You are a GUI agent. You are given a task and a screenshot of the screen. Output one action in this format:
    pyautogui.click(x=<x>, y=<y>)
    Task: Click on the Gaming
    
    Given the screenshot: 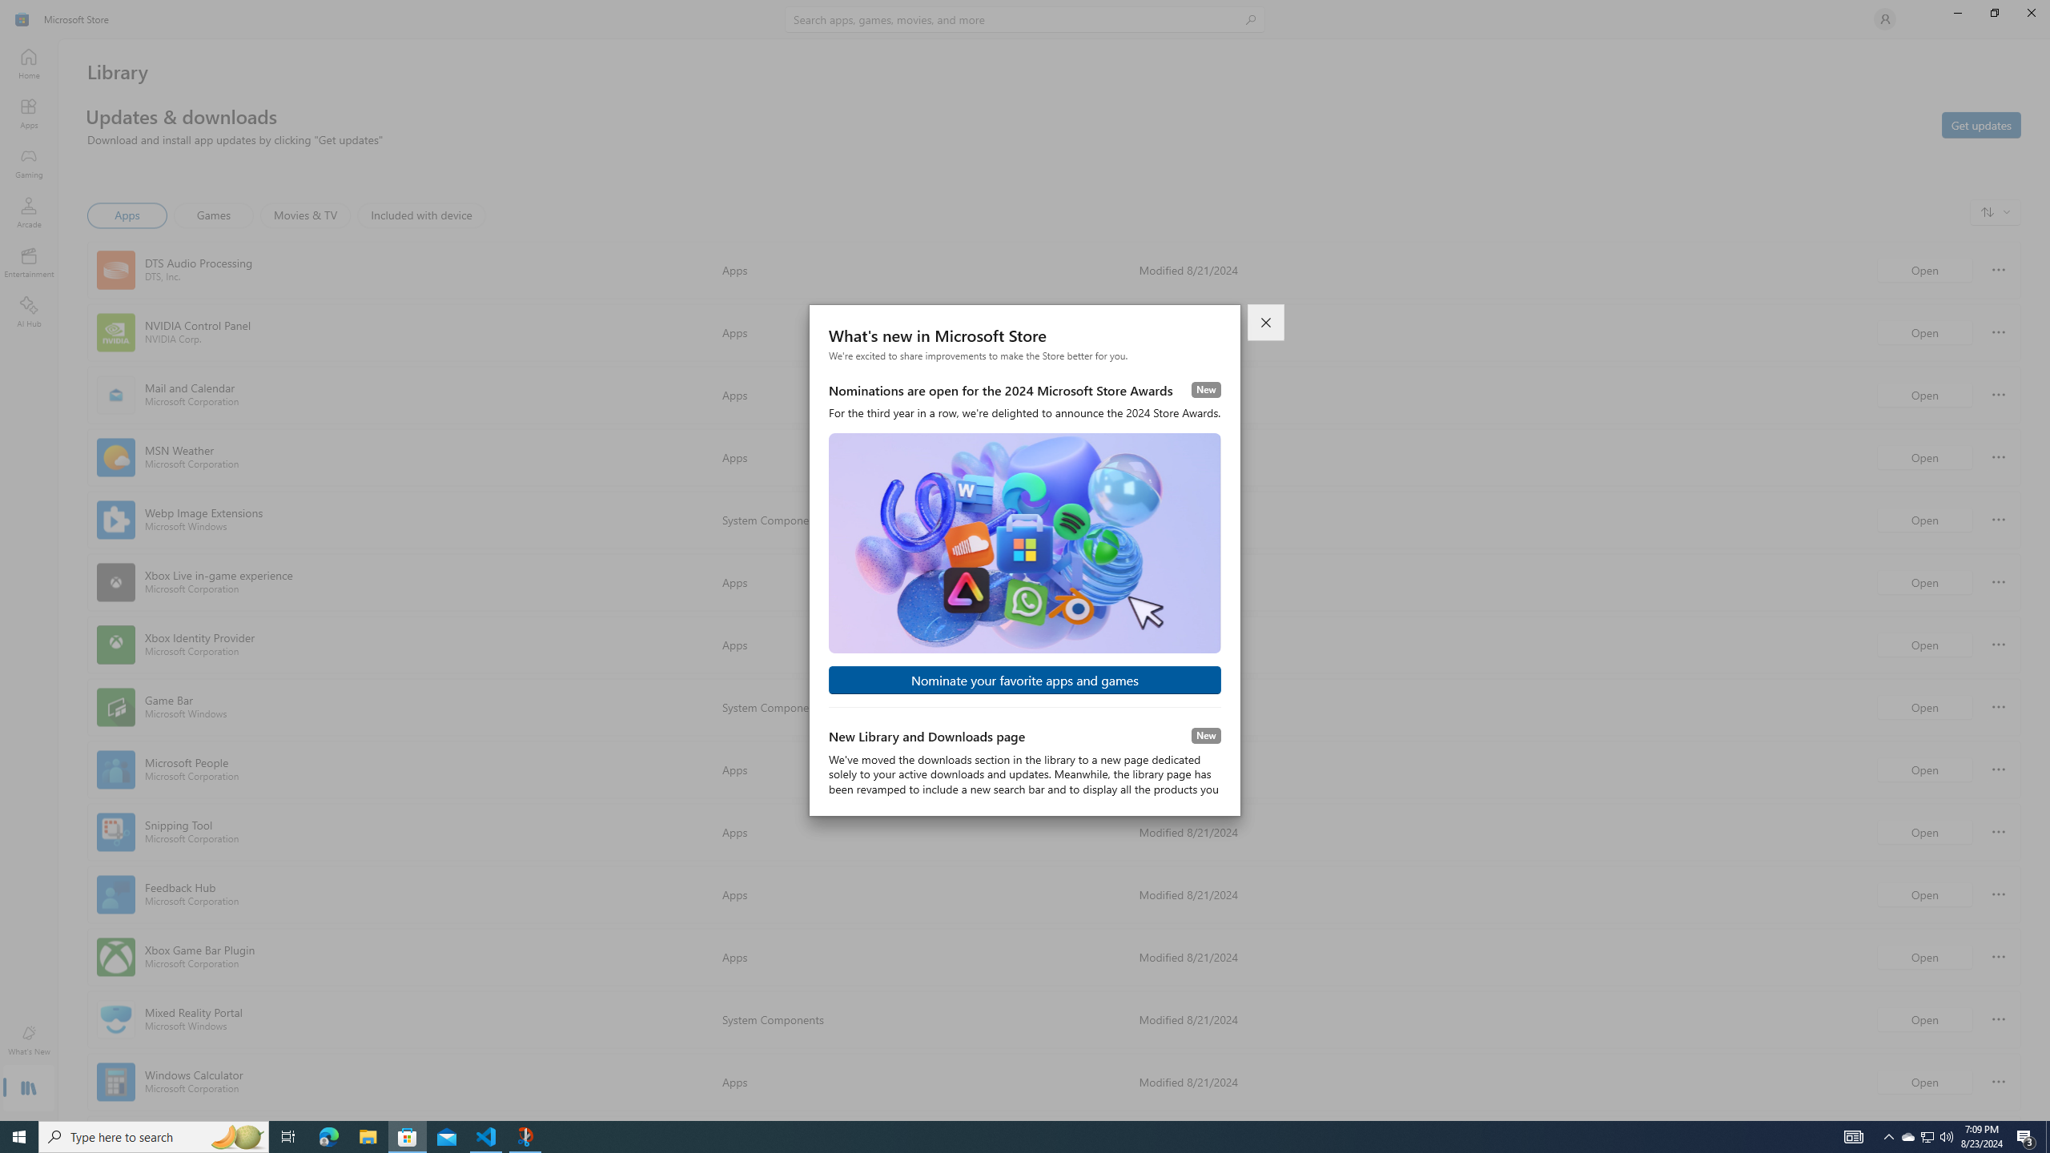 What is the action you would take?
    pyautogui.click(x=29, y=163)
    